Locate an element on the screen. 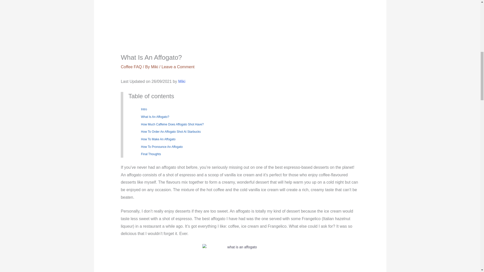 This screenshot has height=272, width=484. Intro is located at coordinates (144, 109).